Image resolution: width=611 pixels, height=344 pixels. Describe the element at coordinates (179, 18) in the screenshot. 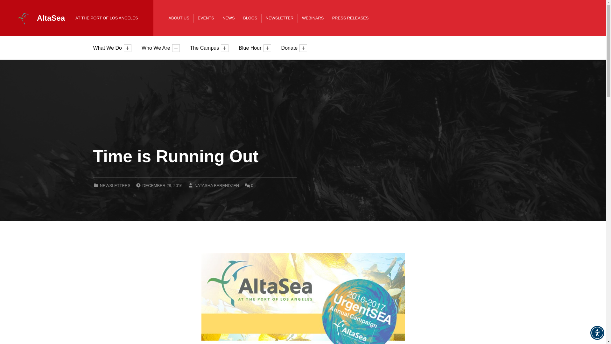

I see `ABOUT US` at that location.